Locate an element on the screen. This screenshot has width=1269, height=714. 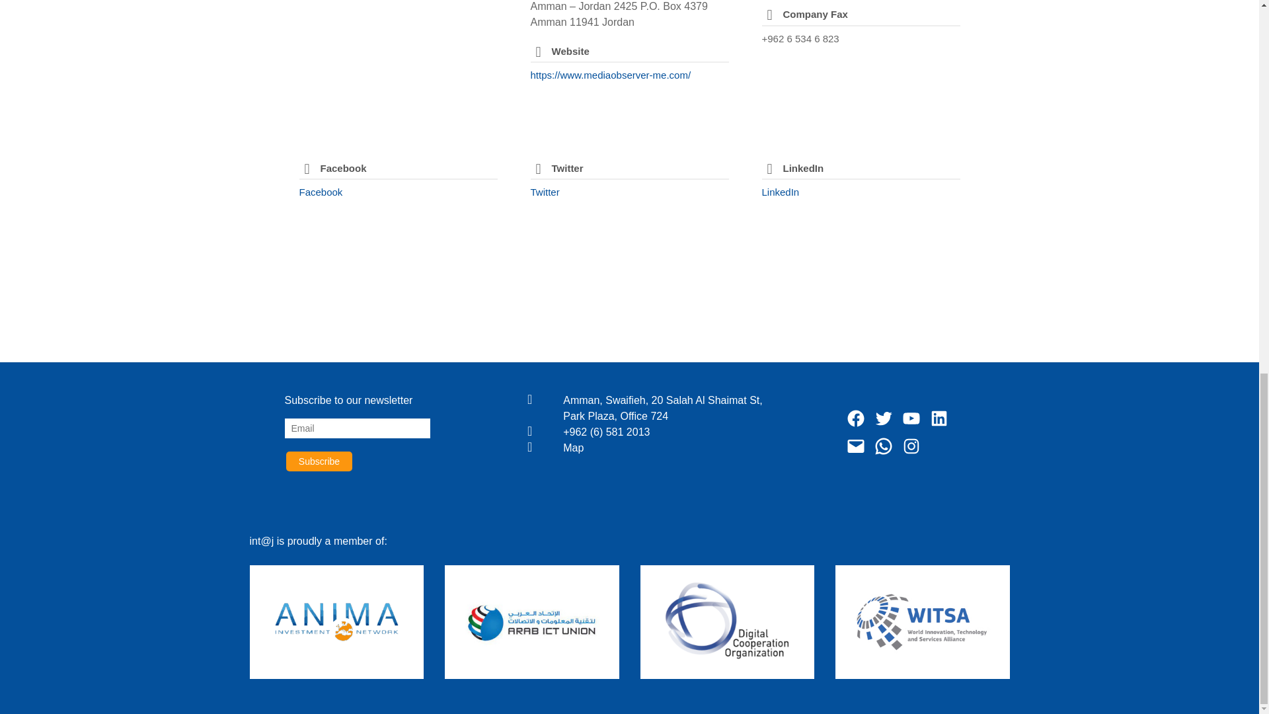
Facebook is located at coordinates (320, 192).